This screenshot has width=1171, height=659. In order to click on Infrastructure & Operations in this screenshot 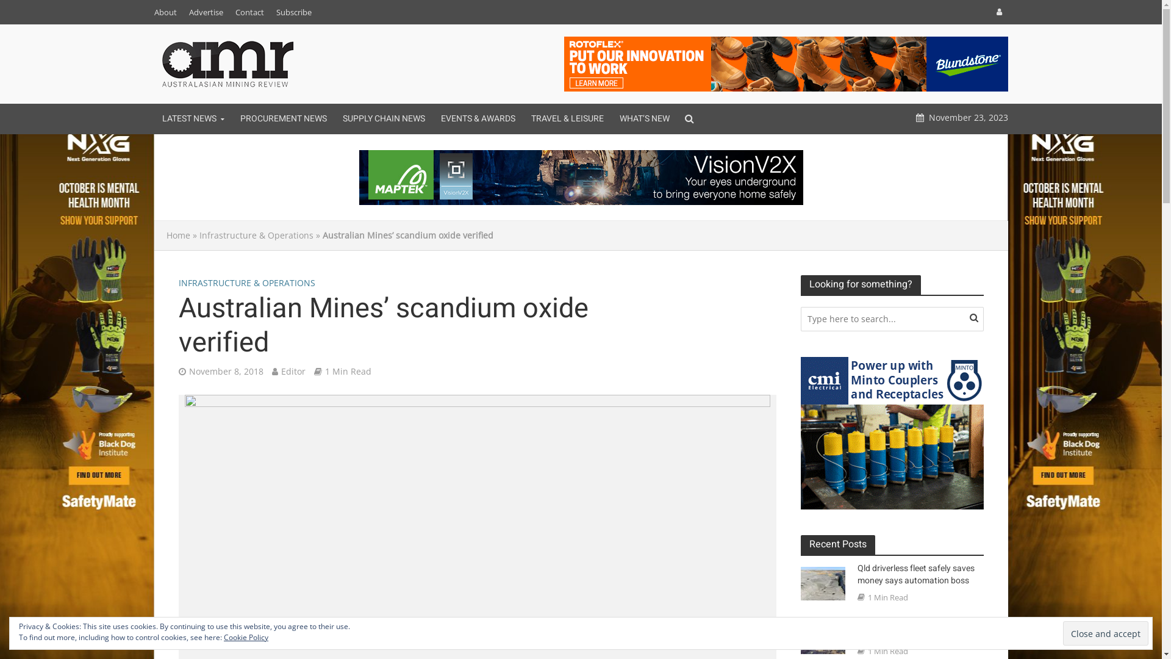, I will do `click(256, 236)`.